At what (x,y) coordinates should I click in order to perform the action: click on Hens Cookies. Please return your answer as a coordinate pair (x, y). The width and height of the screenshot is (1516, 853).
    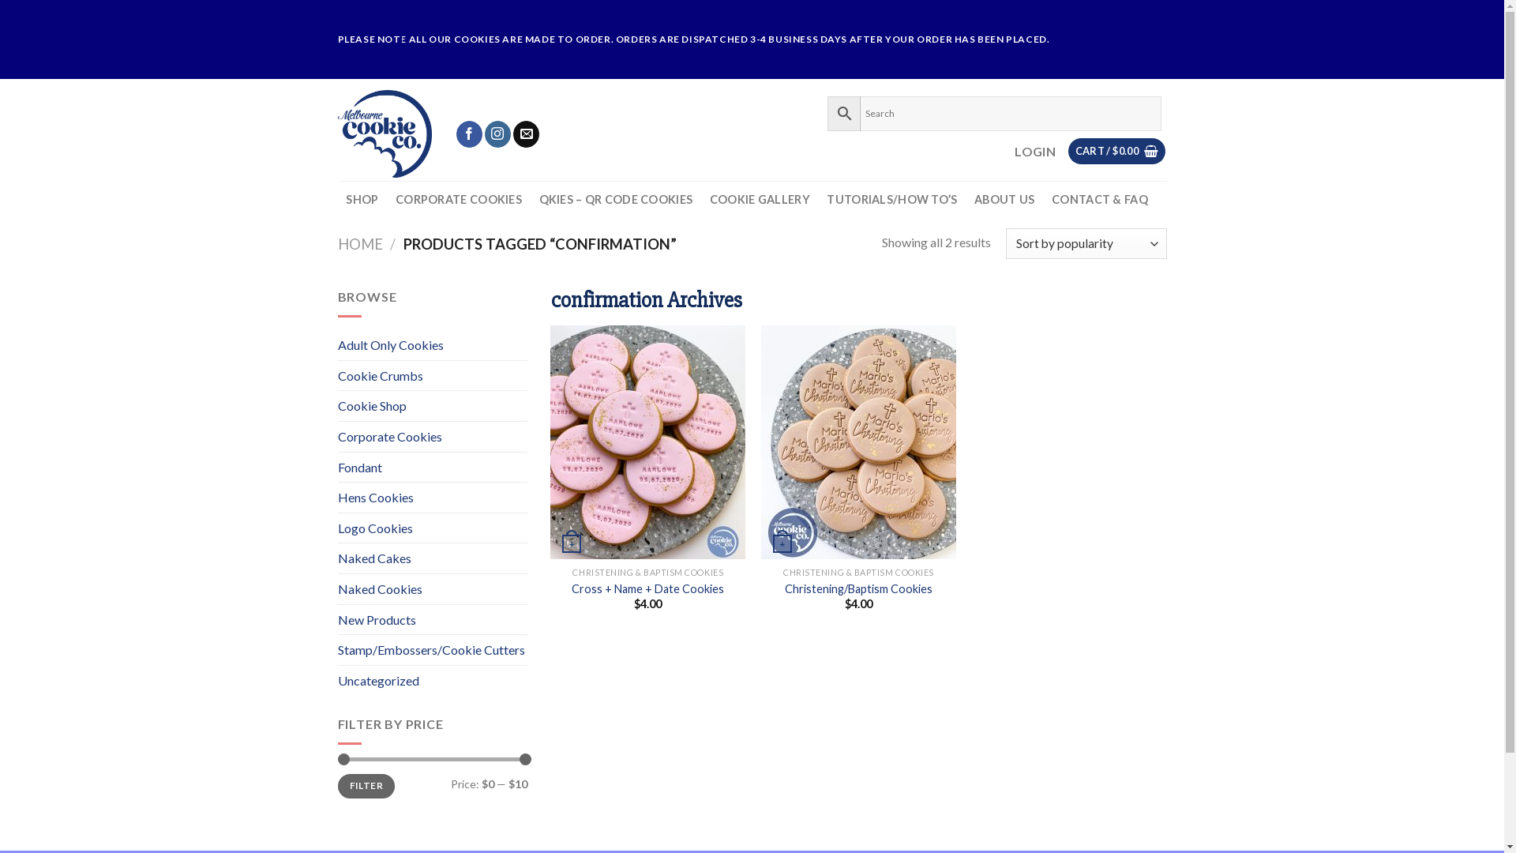
    Looking at the image, I should click on (433, 498).